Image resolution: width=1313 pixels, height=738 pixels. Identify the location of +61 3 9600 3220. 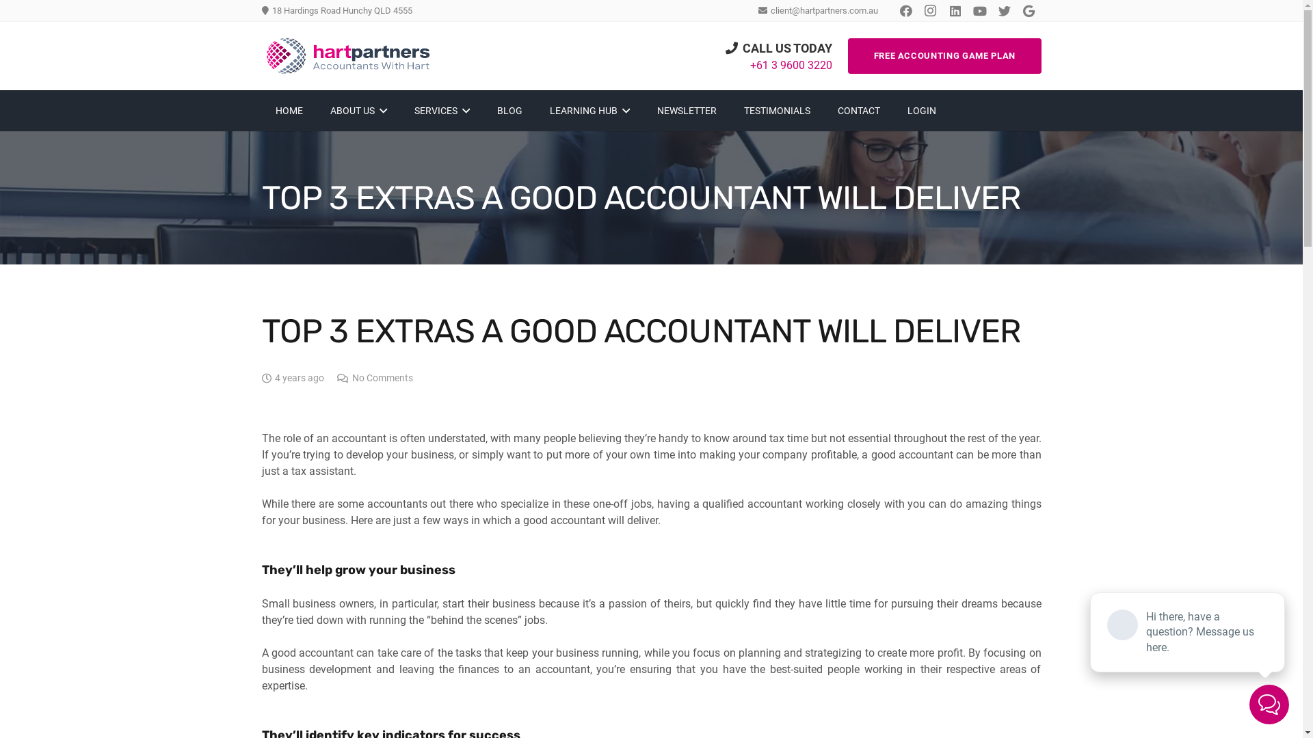
(791, 66).